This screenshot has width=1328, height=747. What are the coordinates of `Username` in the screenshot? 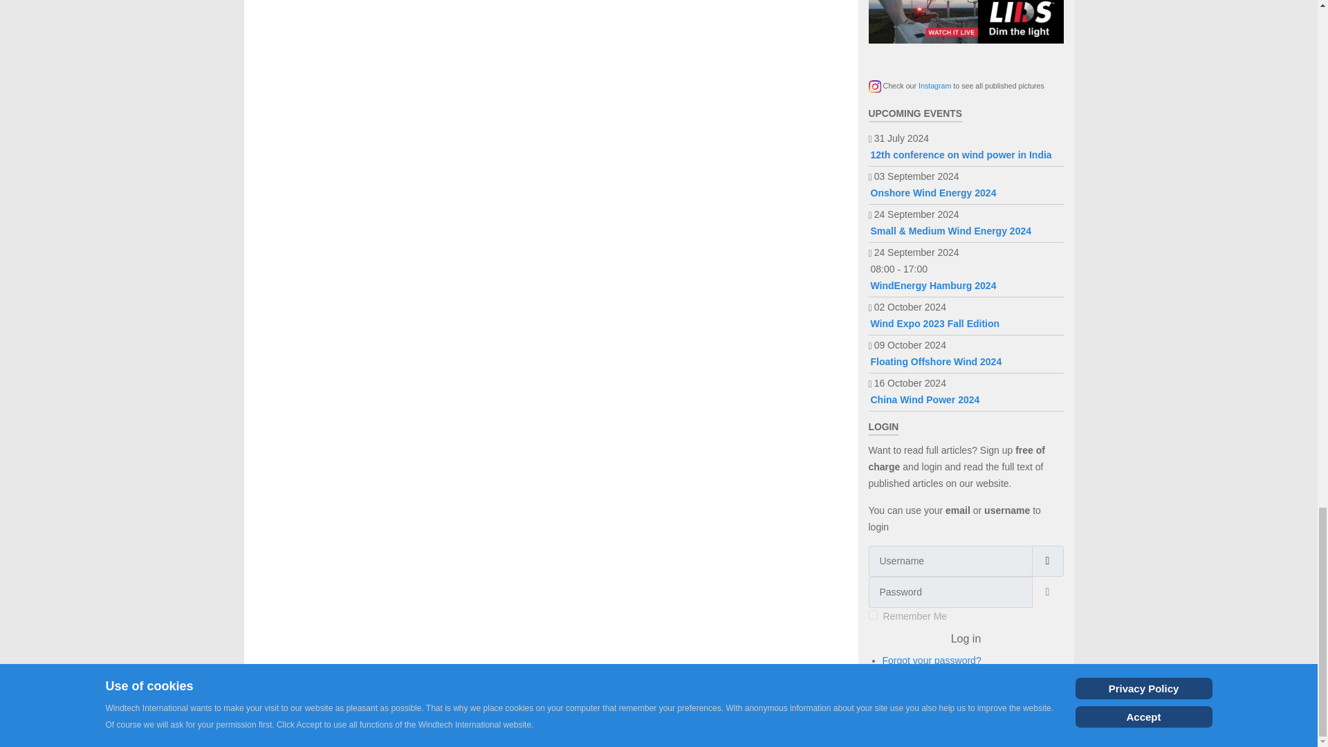 It's located at (1047, 561).